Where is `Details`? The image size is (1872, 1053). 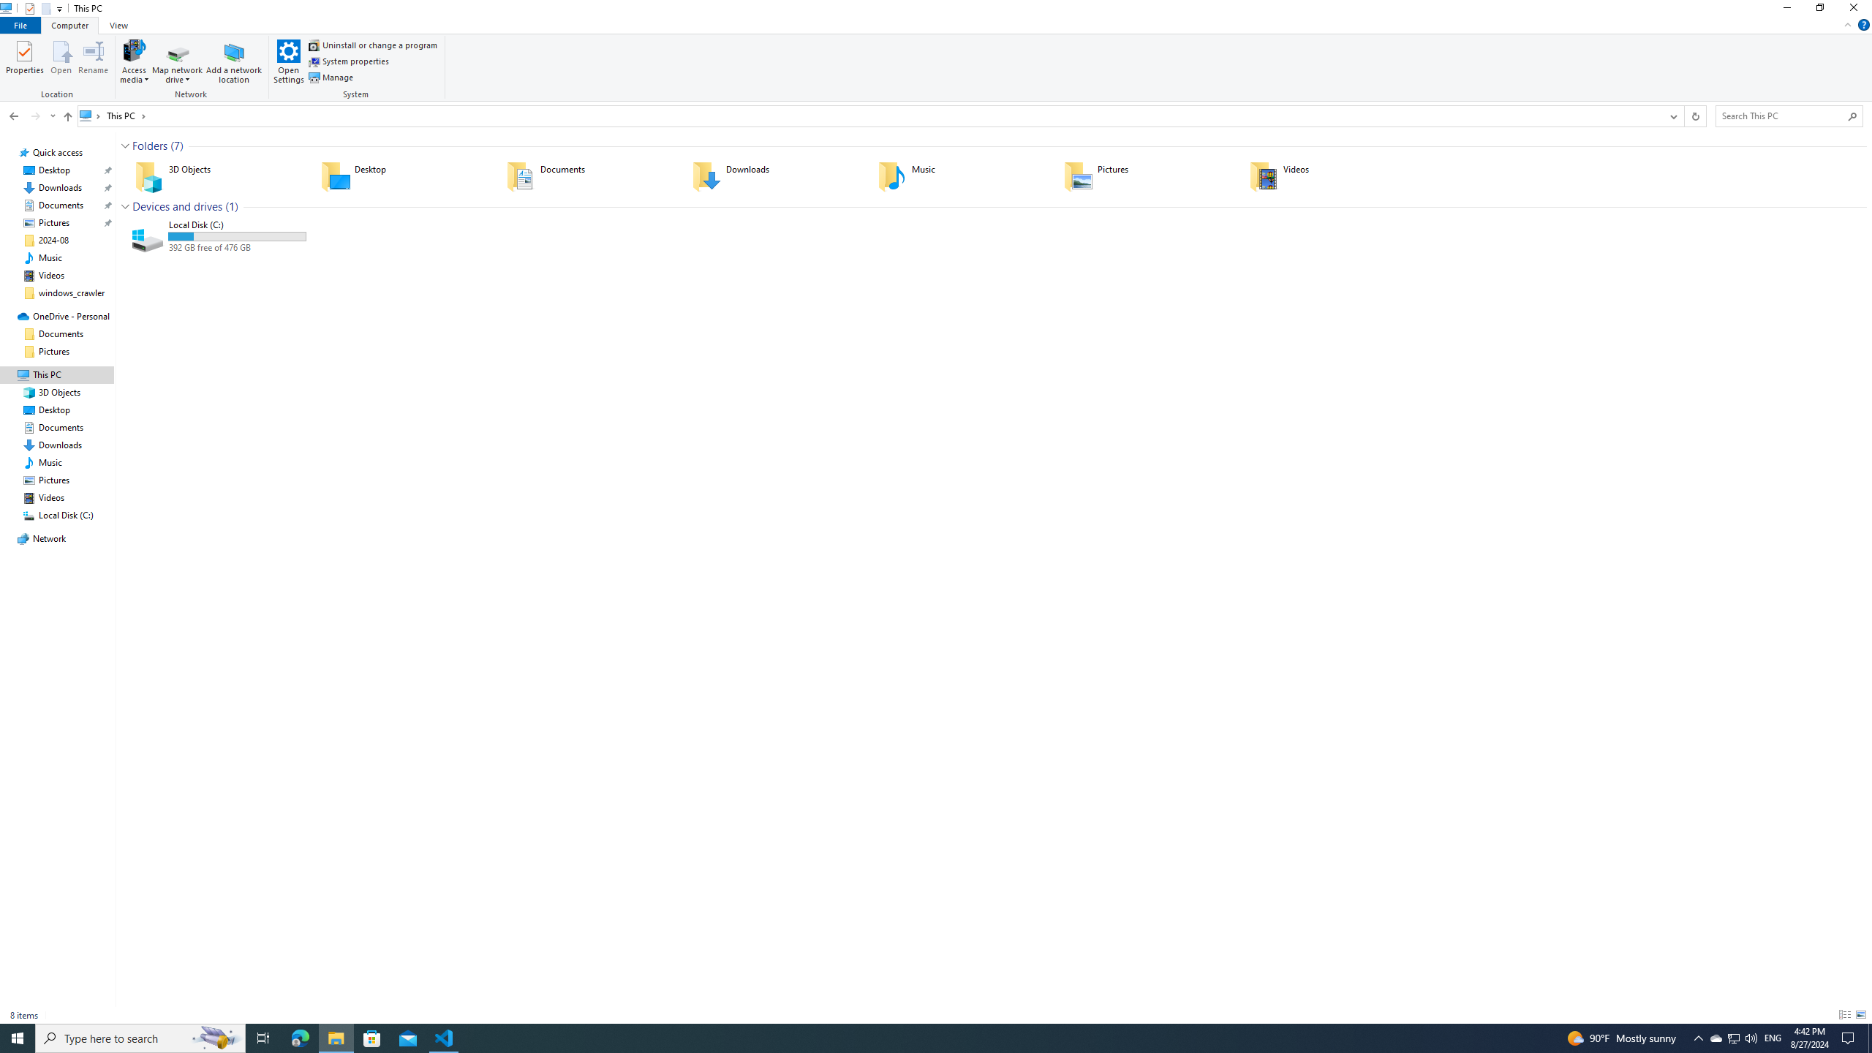 Details is located at coordinates (1844, 1015).